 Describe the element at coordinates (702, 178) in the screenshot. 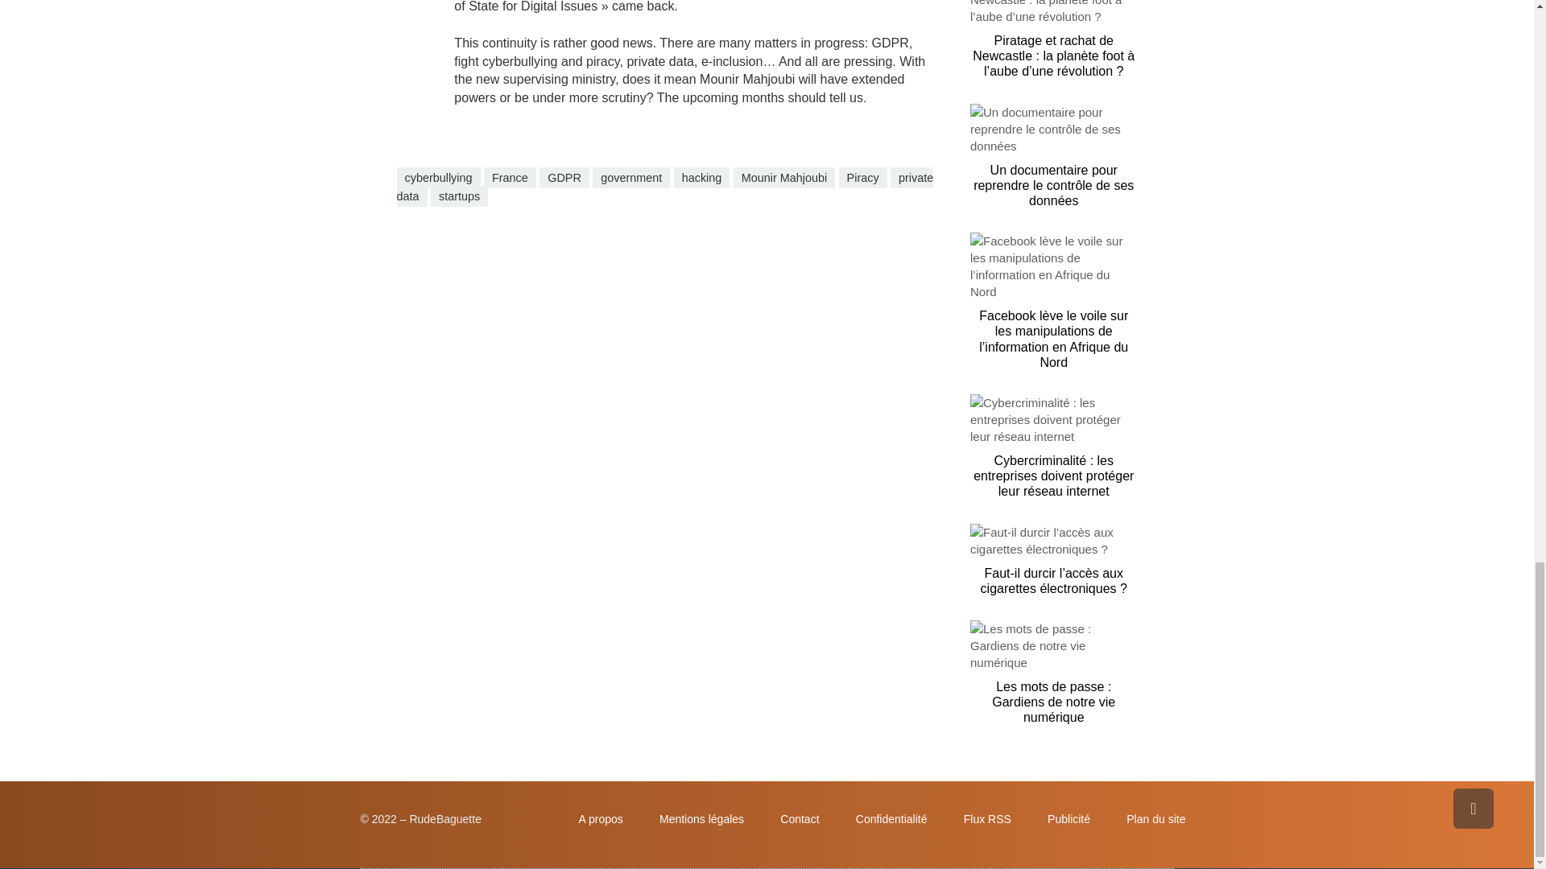

I see `hacking` at that location.